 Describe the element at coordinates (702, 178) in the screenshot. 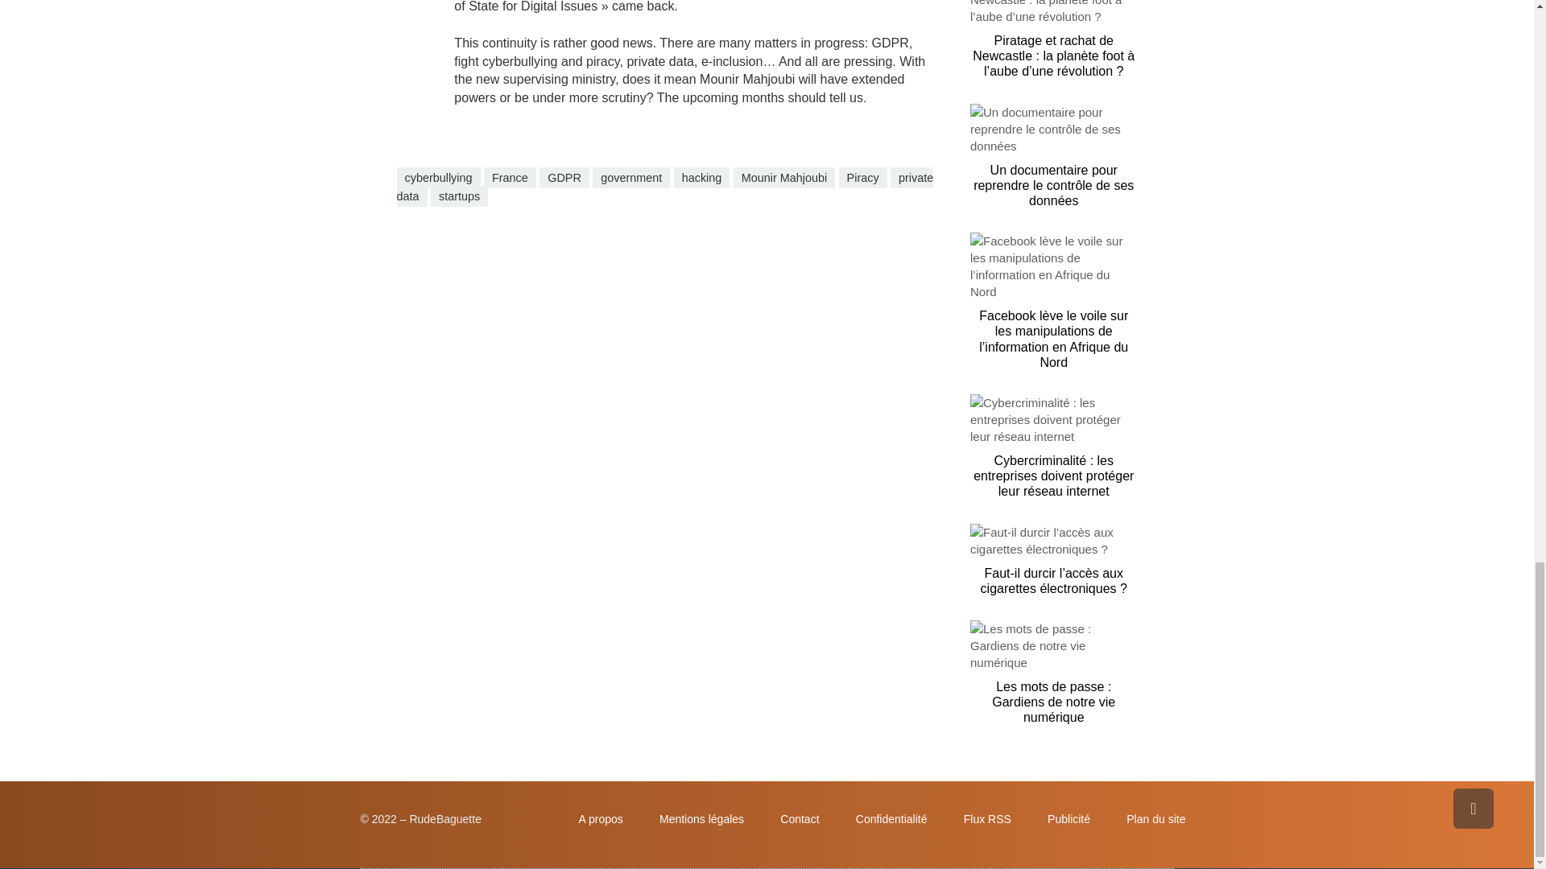

I see `hacking` at that location.